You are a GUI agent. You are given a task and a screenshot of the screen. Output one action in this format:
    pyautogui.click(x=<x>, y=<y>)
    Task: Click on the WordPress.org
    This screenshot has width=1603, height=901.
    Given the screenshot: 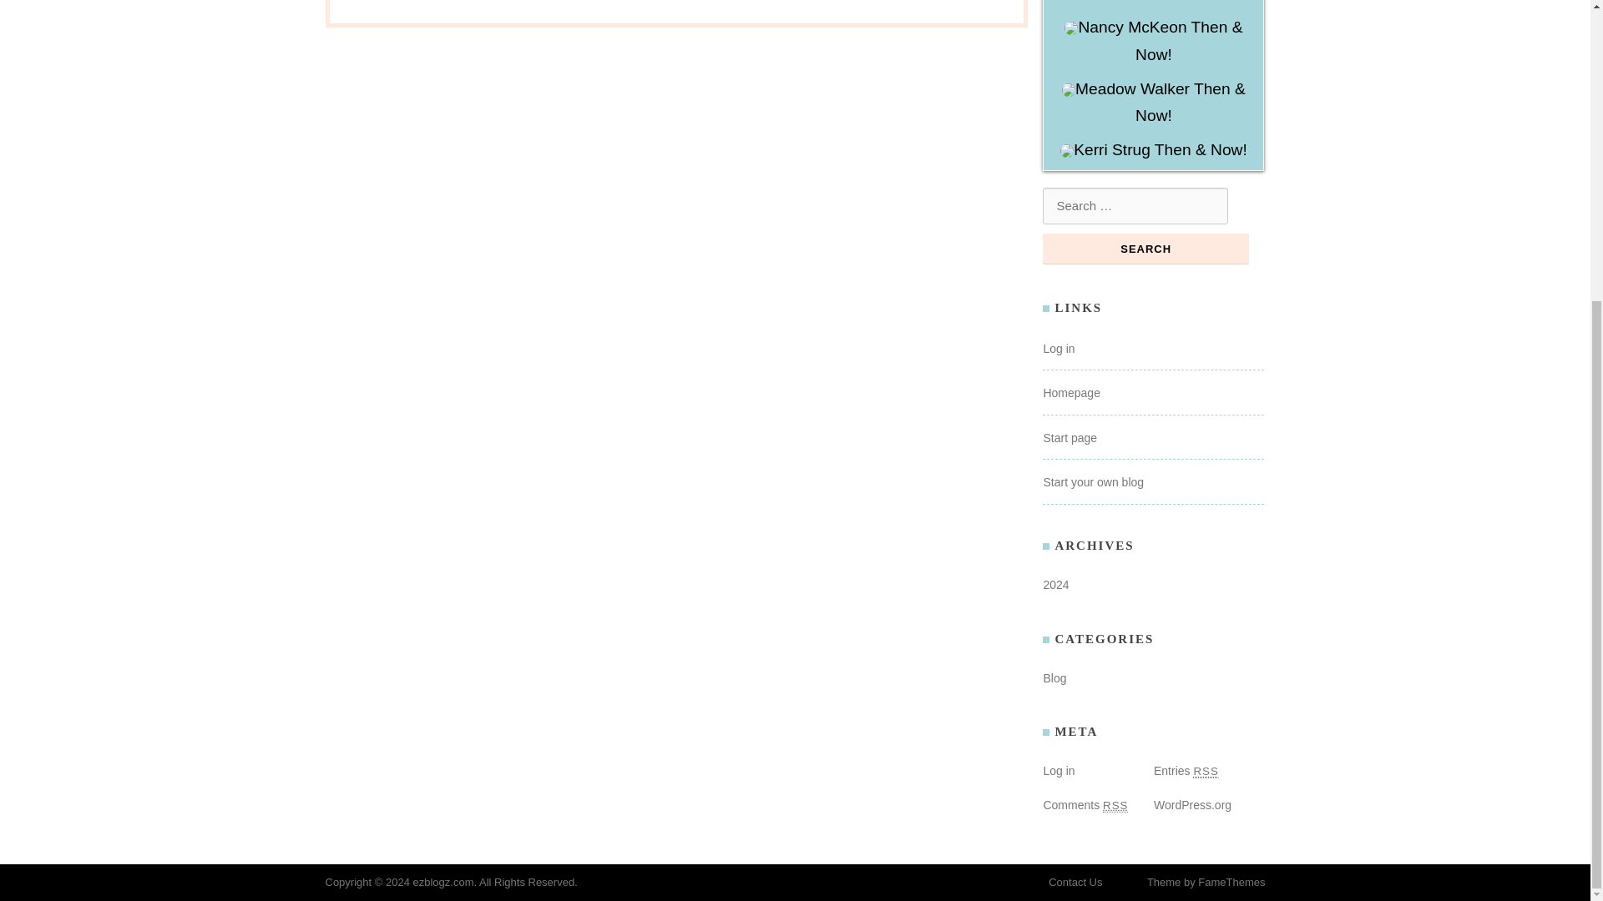 What is the action you would take?
    pyautogui.click(x=1192, y=804)
    